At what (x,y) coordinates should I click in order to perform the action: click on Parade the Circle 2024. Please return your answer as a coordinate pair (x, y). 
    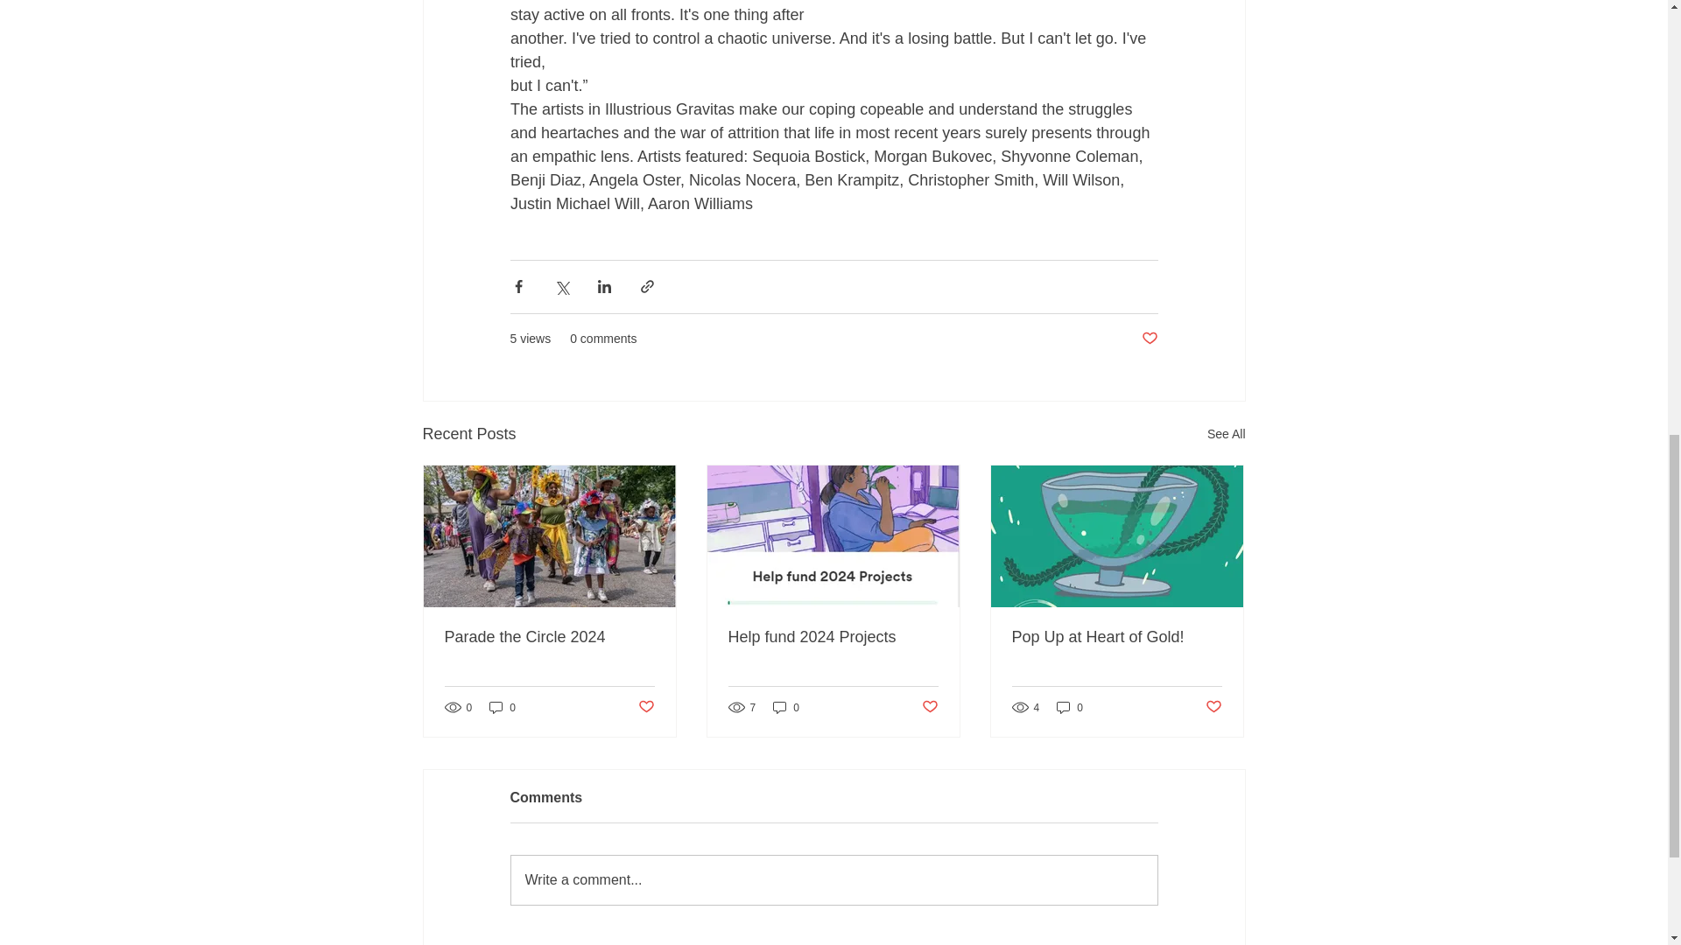
    Looking at the image, I should click on (550, 637).